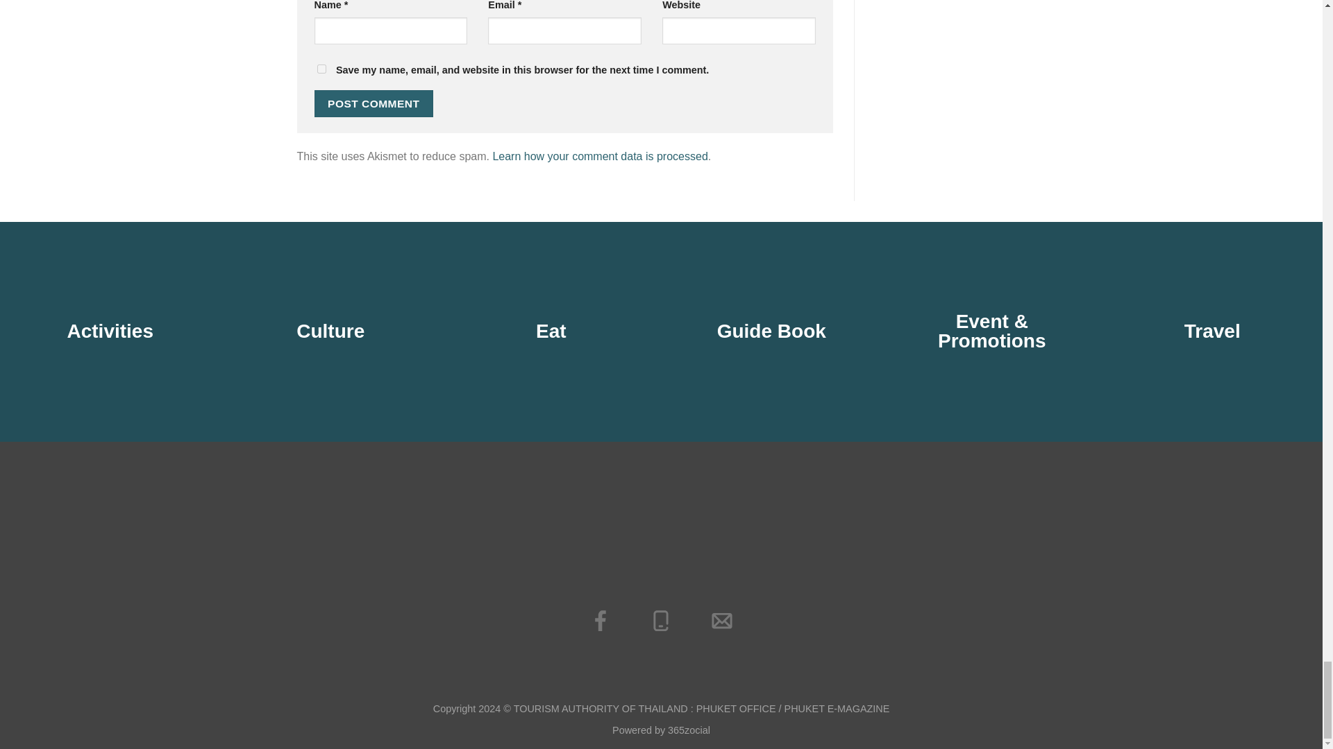 The height and width of the screenshot is (749, 1333). What do you see at coordinates (321, 68) in the screenshot?
I see `yes` at bounding box center [321, 68].